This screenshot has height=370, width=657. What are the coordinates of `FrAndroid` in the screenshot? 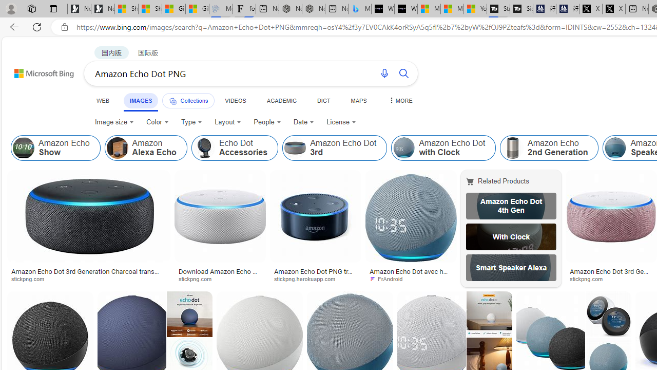 It's located at (389, 279).